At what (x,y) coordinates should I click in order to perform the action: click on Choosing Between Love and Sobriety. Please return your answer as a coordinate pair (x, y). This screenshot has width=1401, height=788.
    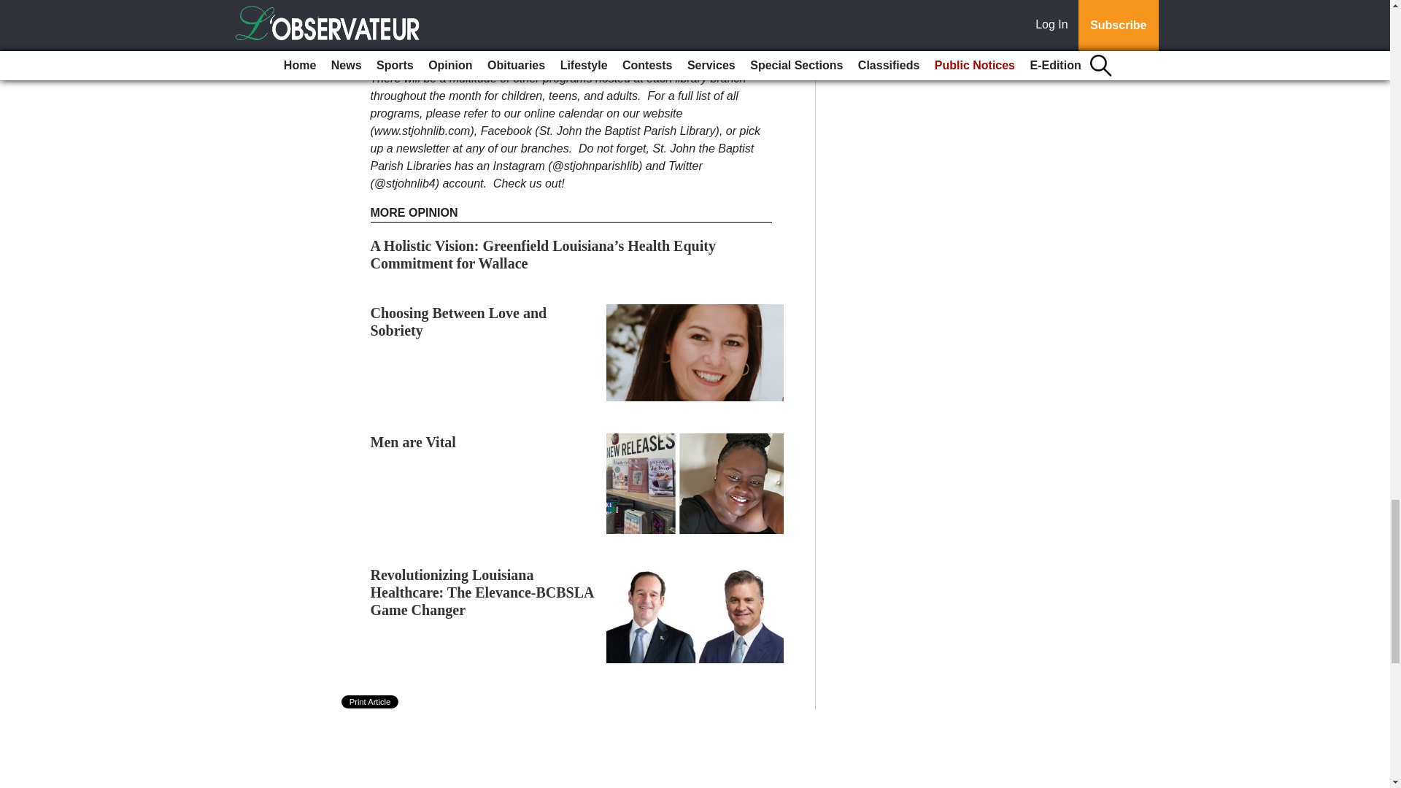
    Looking at the image, I should click on (459, 321).